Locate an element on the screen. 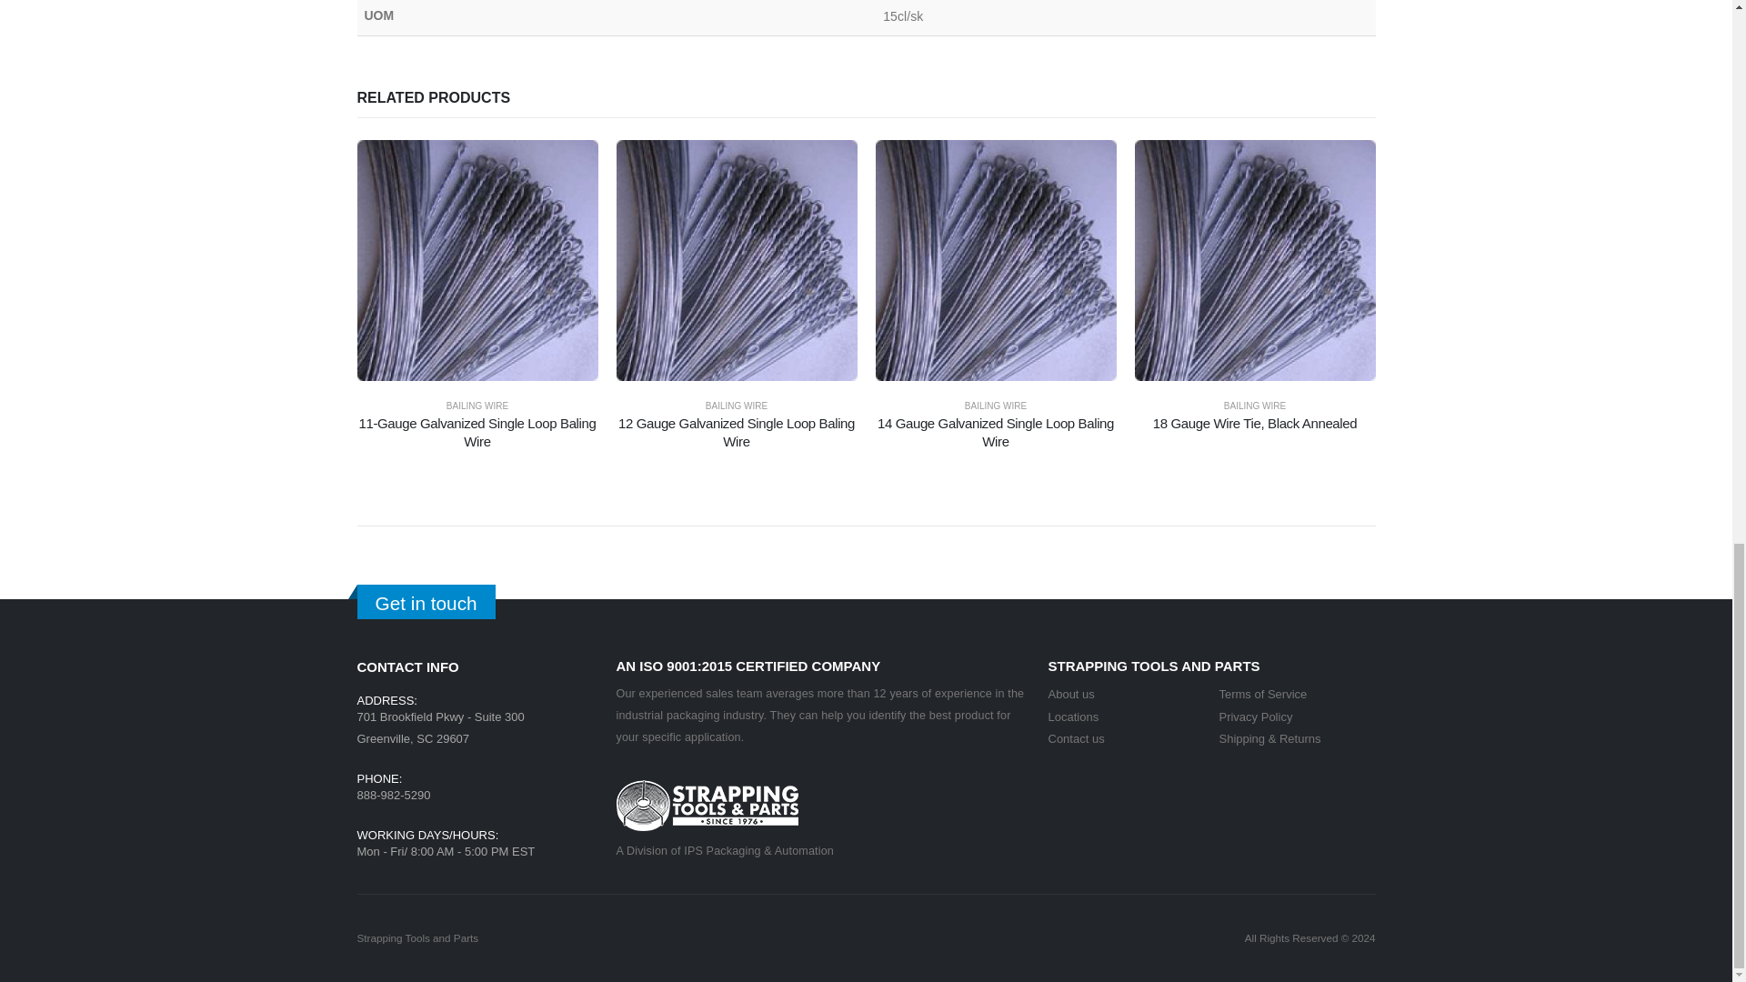 This screenshot has height=982, width=1746. Locations is located at coordinates (1073, 716).